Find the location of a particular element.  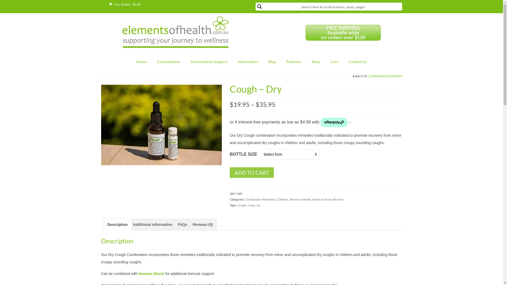

COMBINATION REMEDIES is located at coordinates (385, 76).